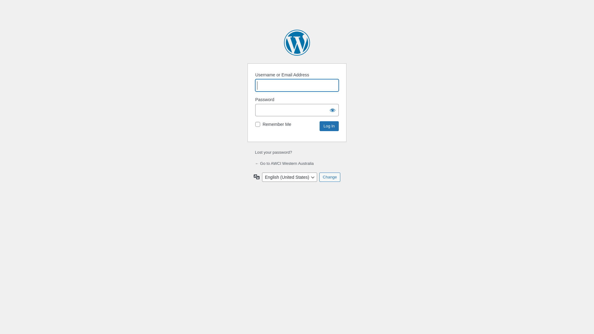  Describe the element at coordinates (329, 126) in the screenshot. I see `Log In` at that location.